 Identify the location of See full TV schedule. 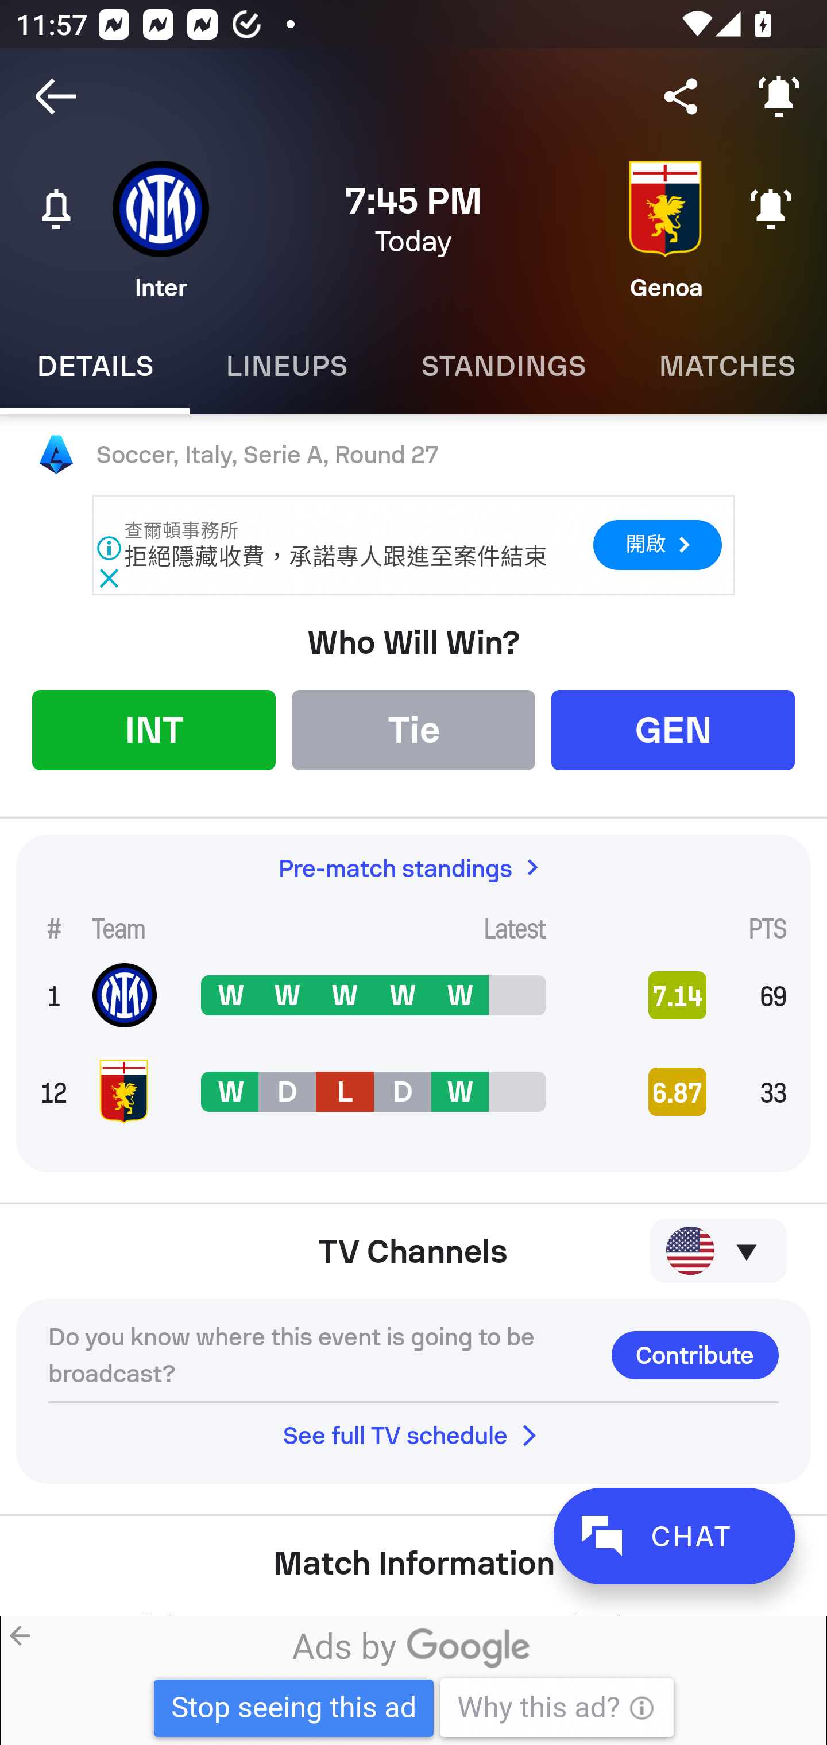
(413, 1435).